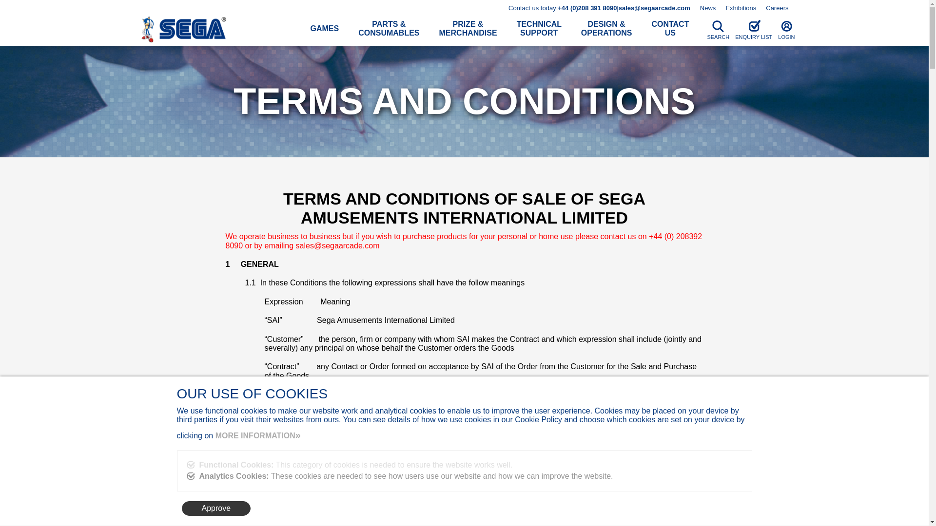  What do you see at coordinates (257, 435) in the screenshot?
I see `MORE INFORMATION` at bounding box center [257, 435].